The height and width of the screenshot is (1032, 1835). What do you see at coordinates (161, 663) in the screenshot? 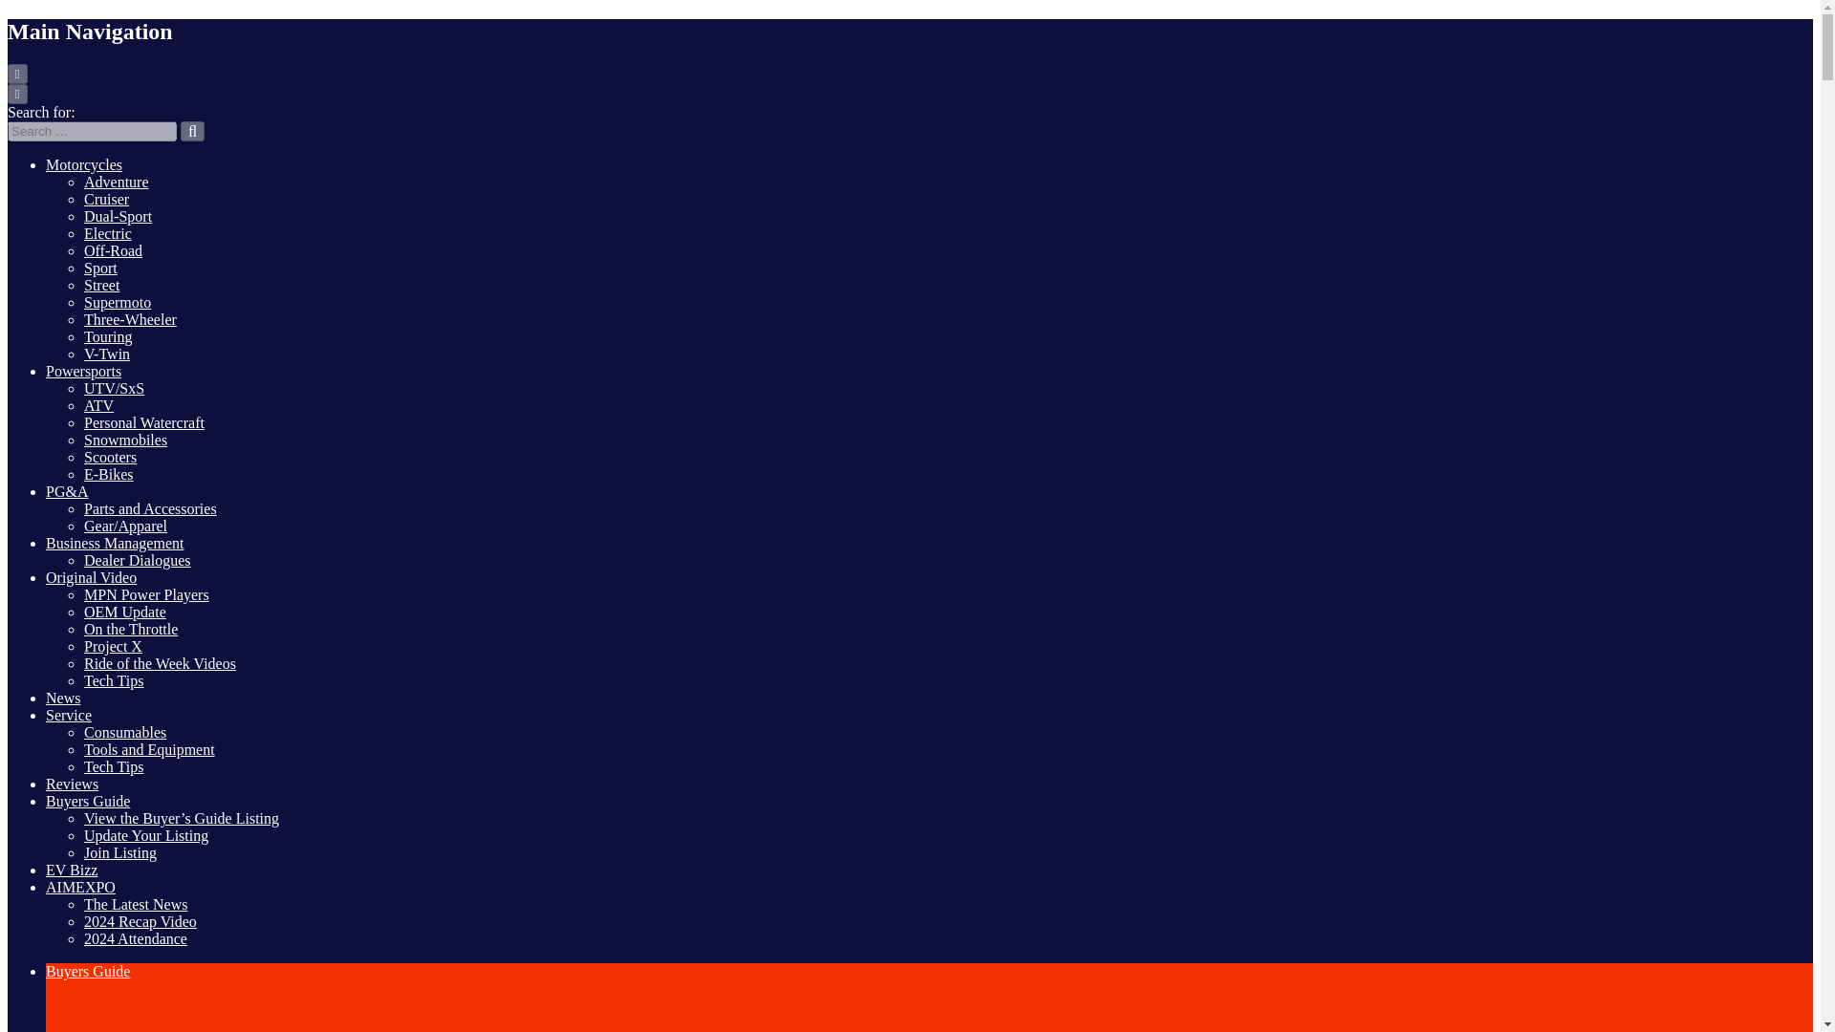
I see `Ride of the Week Videos` at bounding box center [161, 663].